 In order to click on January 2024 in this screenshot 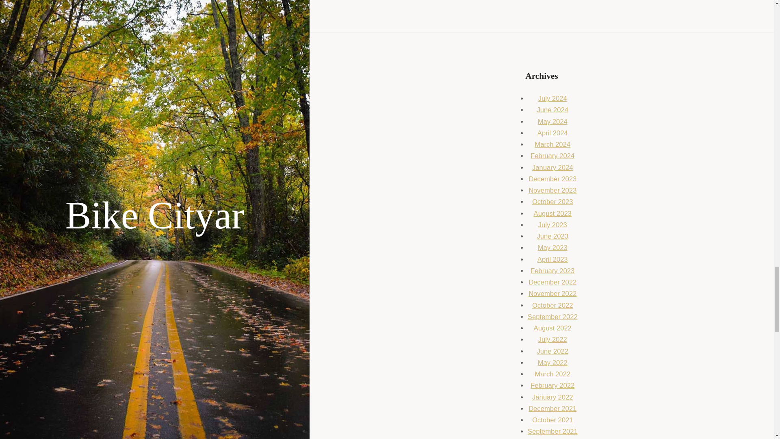, I will do `click(552, 167)`.